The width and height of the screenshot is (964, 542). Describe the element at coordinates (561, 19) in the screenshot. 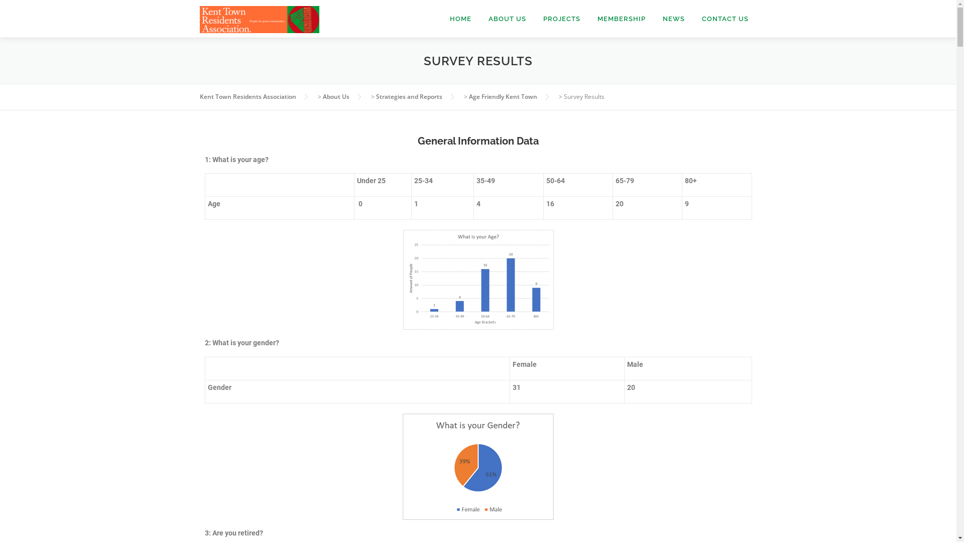

I see `PROJECTS` at that location.